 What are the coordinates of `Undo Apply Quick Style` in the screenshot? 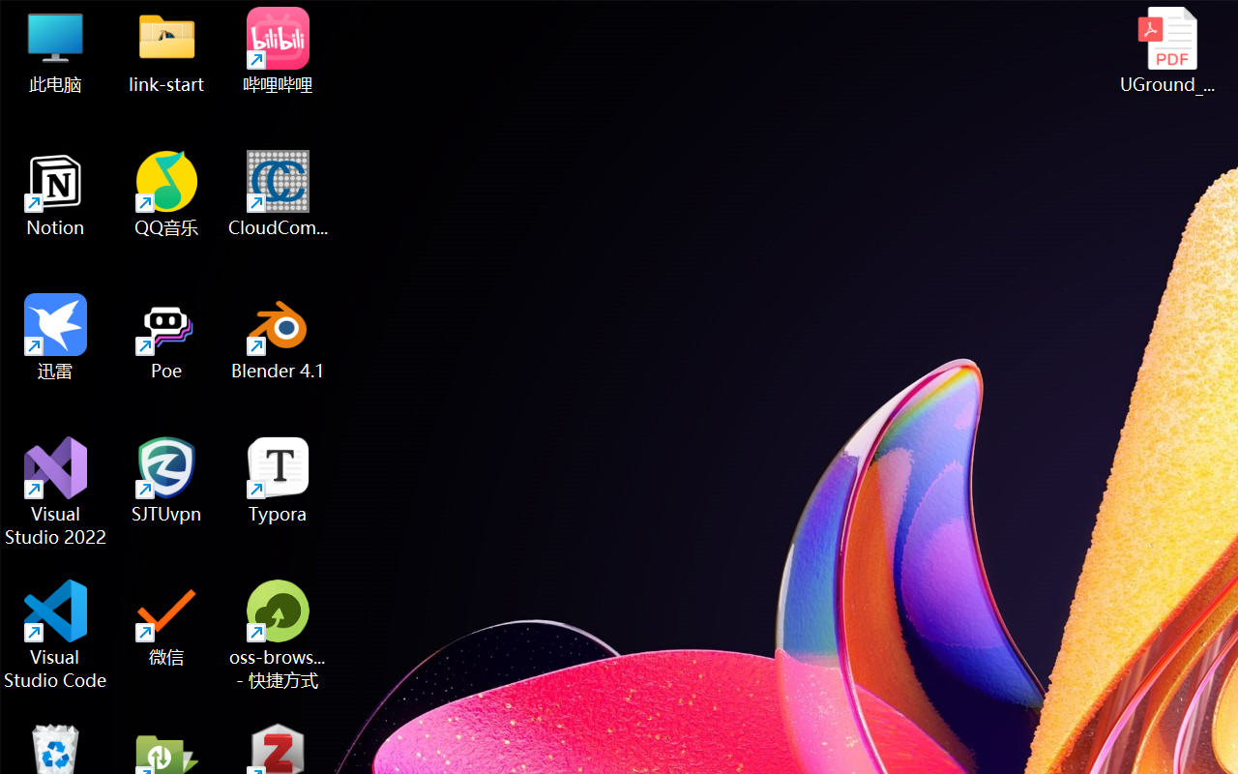 It's located at (280, 34).